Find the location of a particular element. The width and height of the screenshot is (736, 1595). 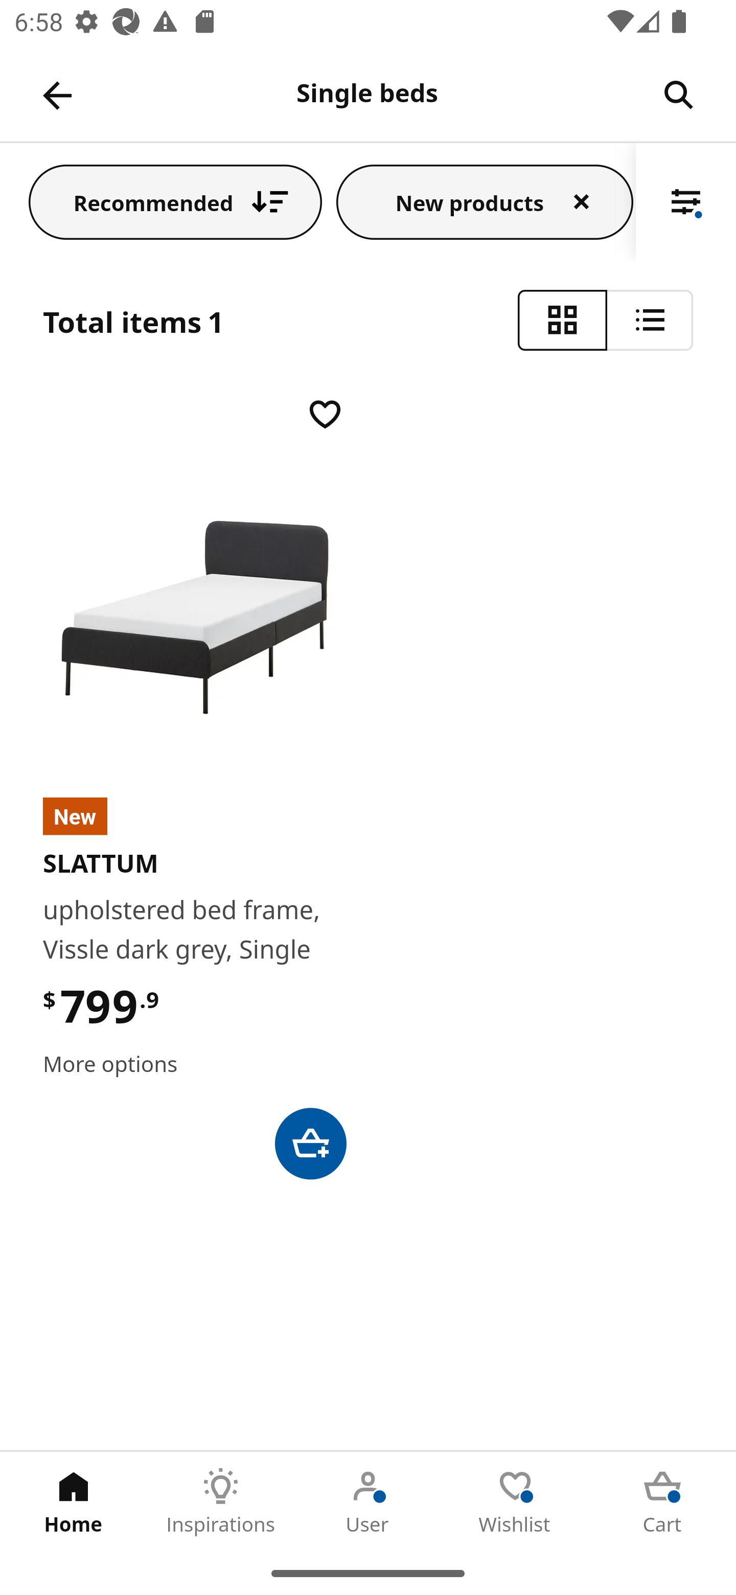

Recommended is located at coordinates (175, 201).